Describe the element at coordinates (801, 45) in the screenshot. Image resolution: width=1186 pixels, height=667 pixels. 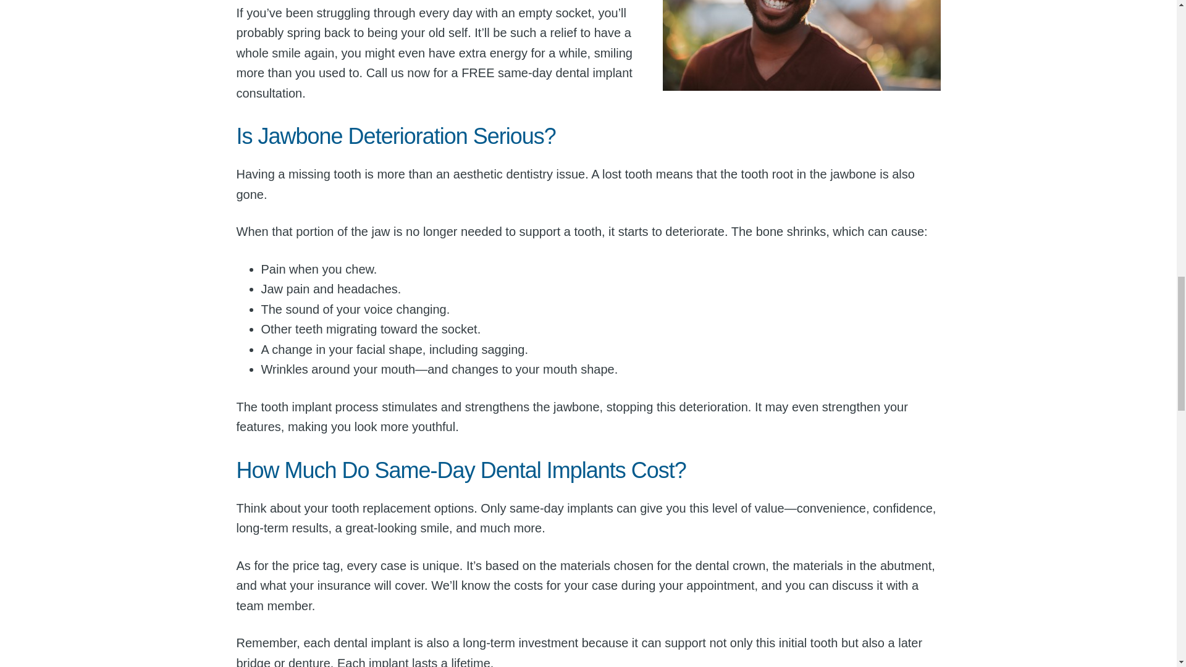
I see `Same-Day Tooth Replacement 2` at that location.